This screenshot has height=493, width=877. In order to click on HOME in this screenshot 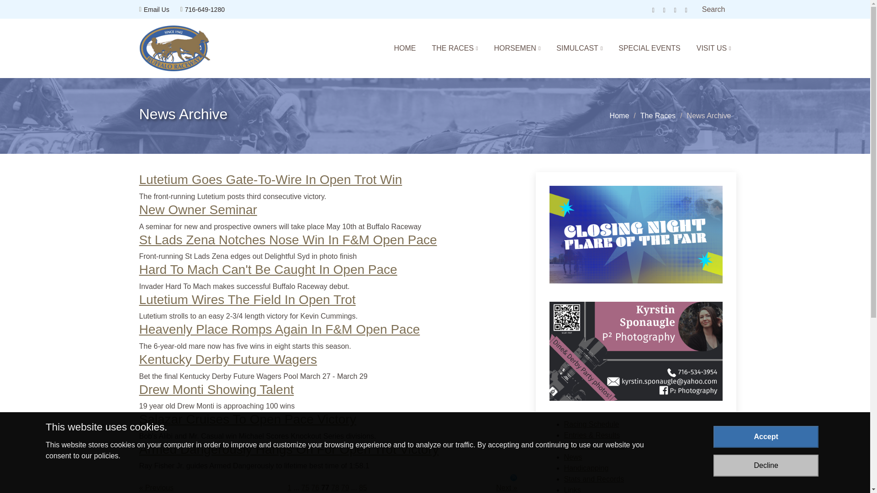, I will do `click(396, 48)`.